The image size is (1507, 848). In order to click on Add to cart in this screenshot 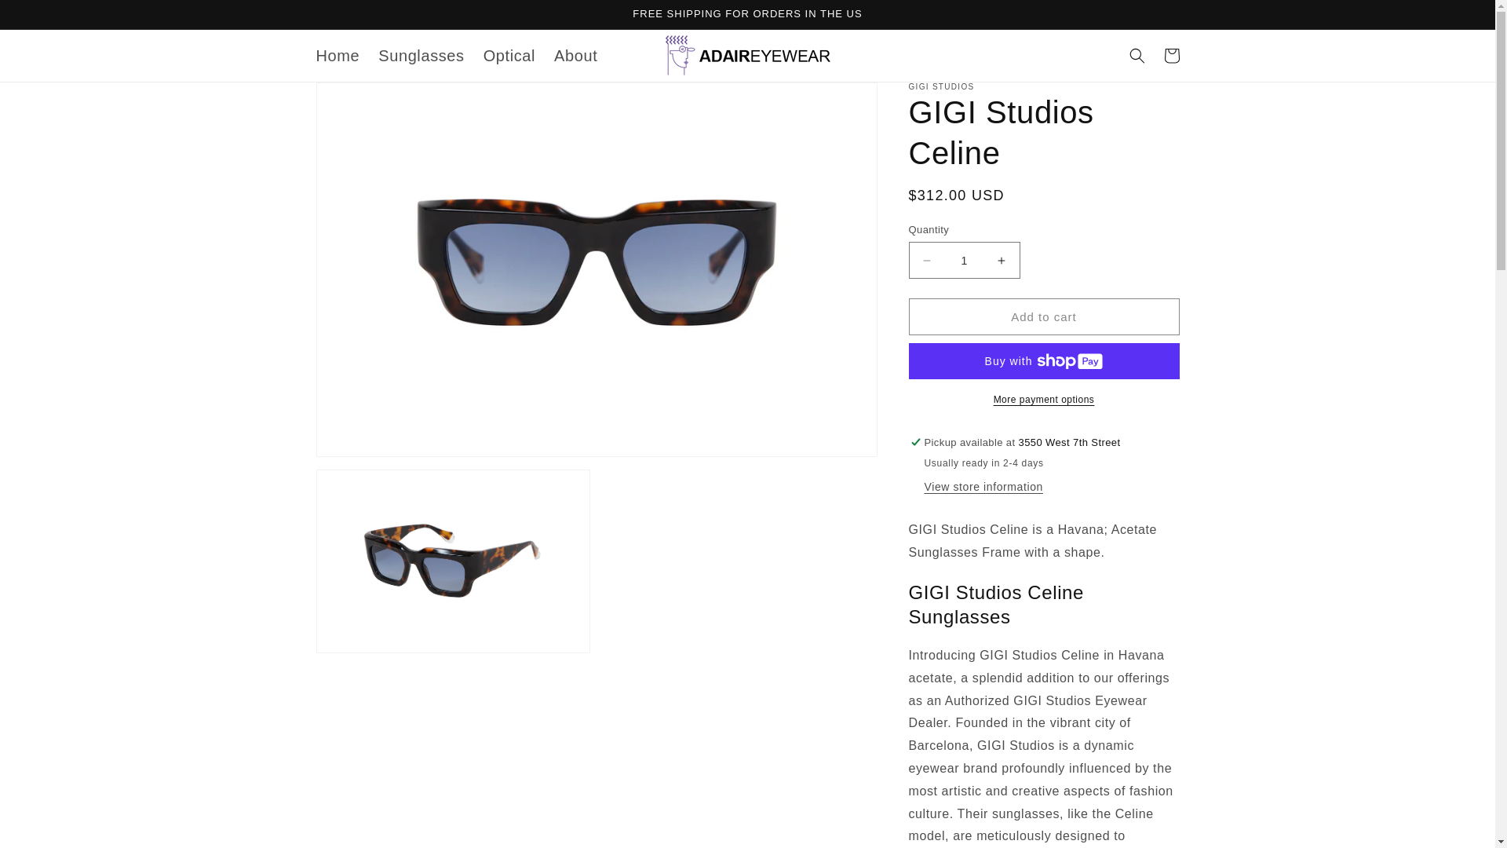, I will do `click(1044, 316)`.